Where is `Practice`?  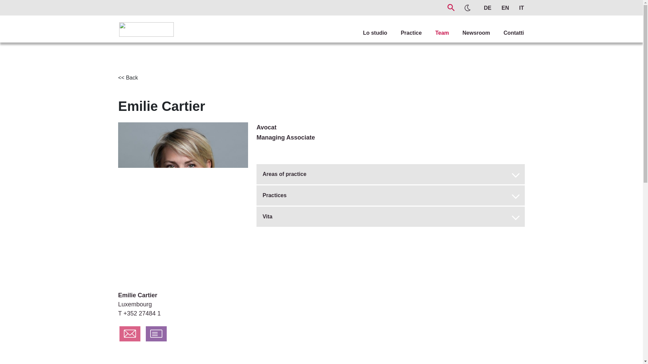 Practice is located at coordinates (404, 26).